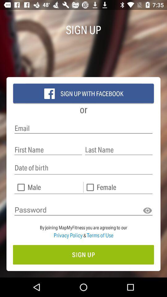  Describe the element at coordinates (83, 210) in the screenshot. I see `select the text field which is above the two lines text from the bottom` at that location.